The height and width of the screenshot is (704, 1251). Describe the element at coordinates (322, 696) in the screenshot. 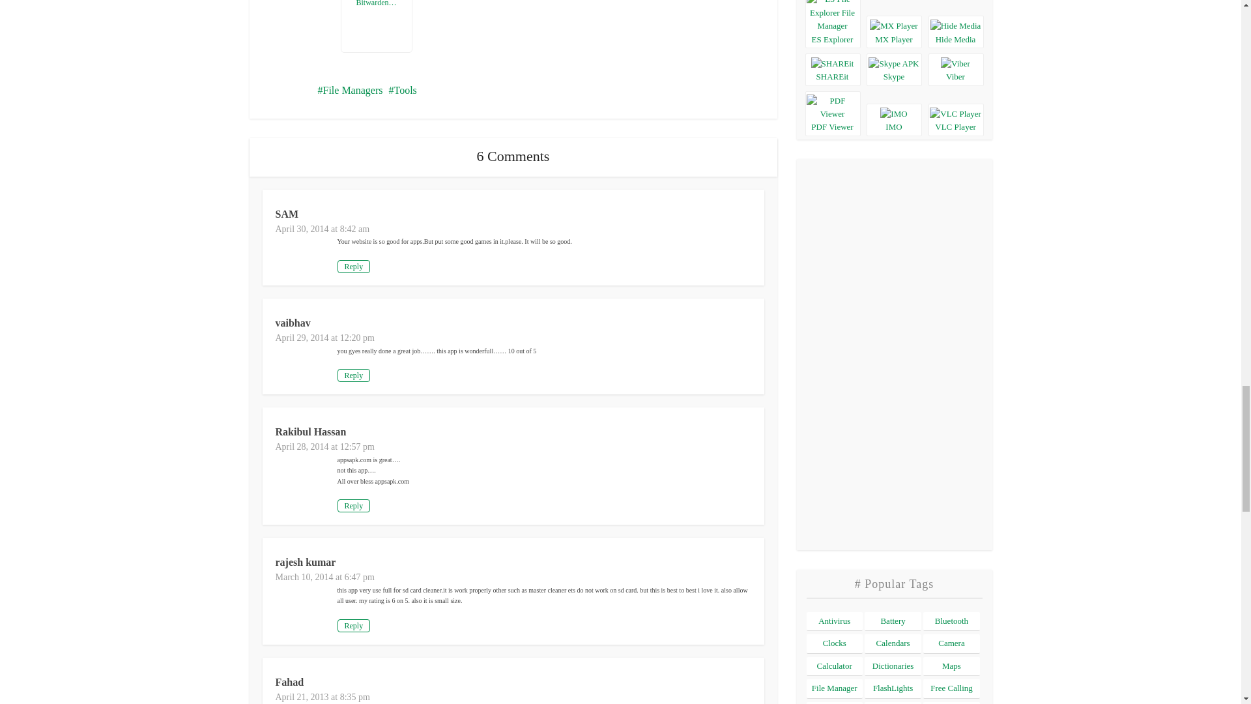

I see `April 21, 2013 at 8:35 pm` at that location.